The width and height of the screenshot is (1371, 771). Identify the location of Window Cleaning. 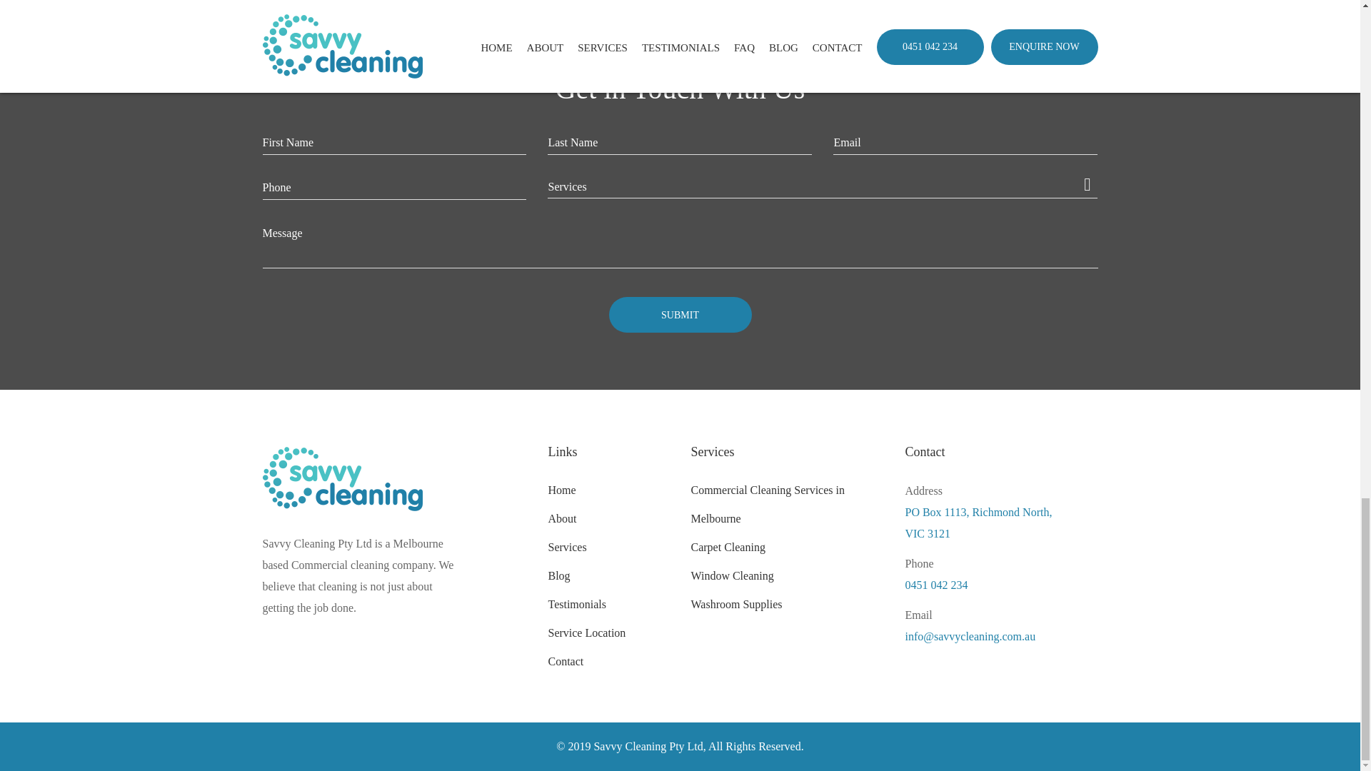
(731, 575).